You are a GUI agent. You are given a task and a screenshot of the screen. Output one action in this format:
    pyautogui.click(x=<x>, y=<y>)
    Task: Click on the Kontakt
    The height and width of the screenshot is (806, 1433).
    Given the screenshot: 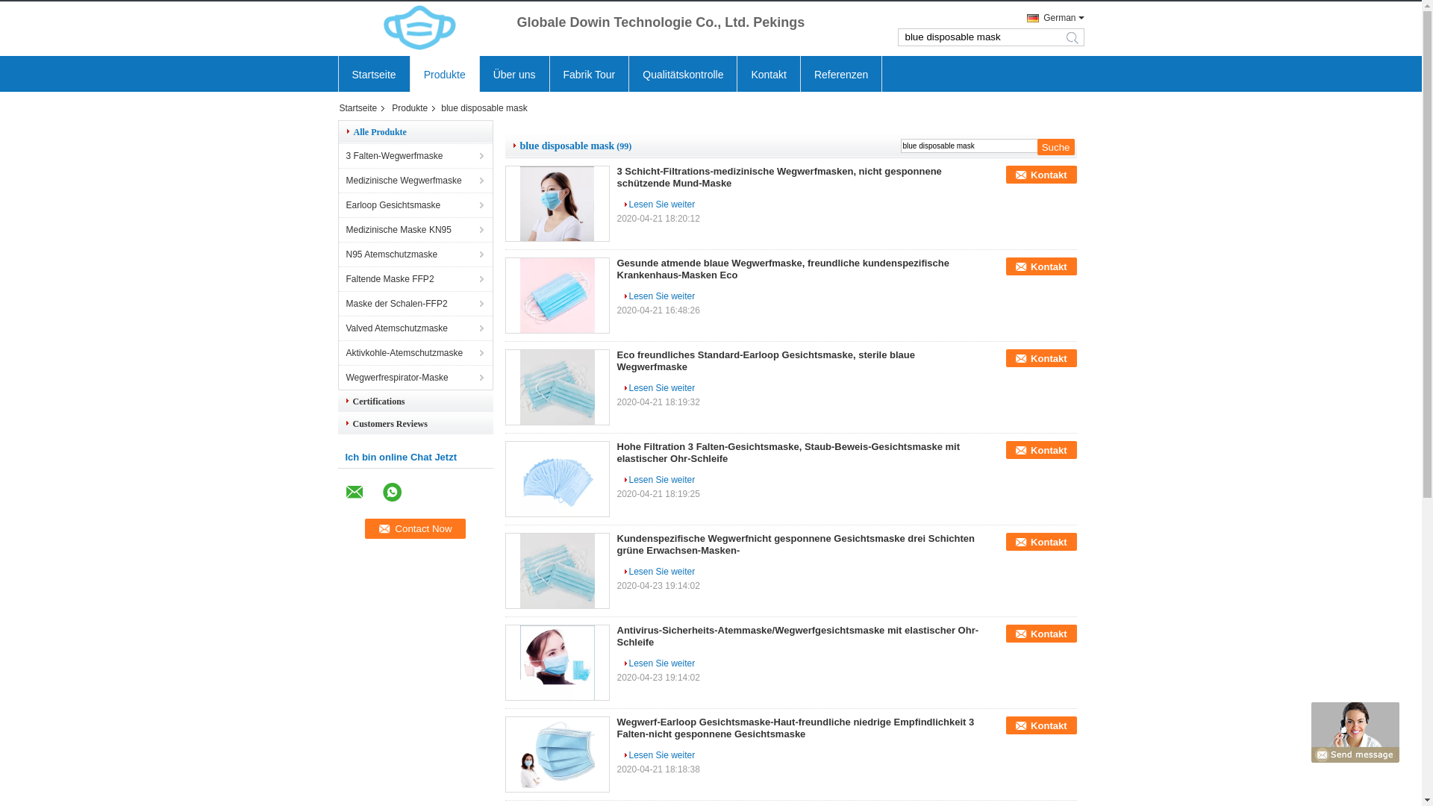 What is the action you would take?
    pyautogui.click(x=1041, y=634)
    